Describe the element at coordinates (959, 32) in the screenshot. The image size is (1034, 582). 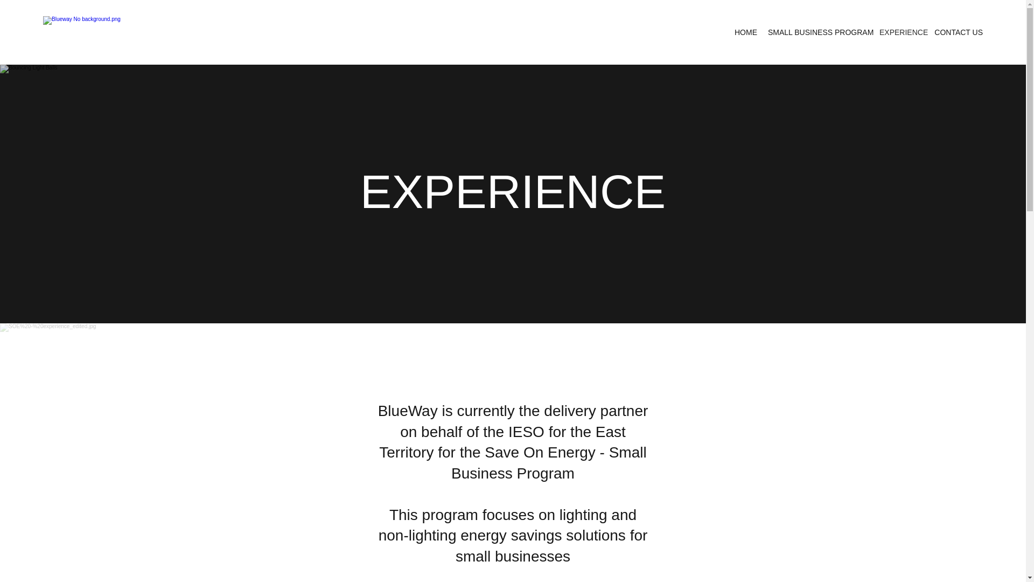
I see `CONTACT US` at that location.